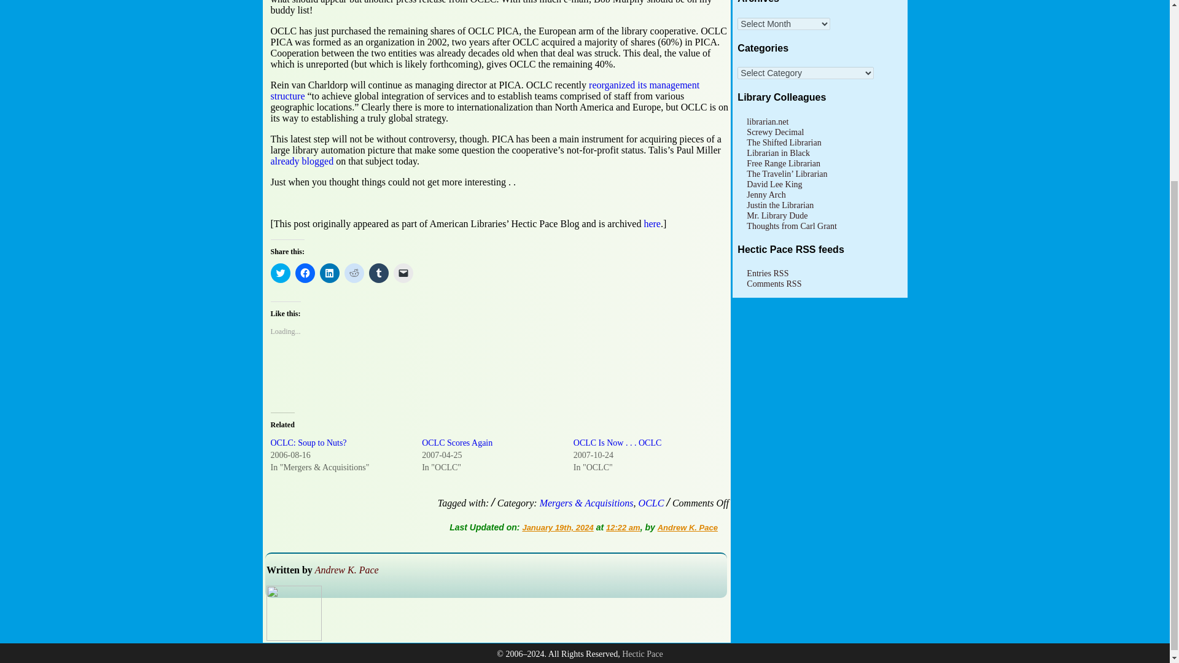 The image size is (1179, 663). Describe the element at coordinates (784, 142) in the screenshot. I see `The Shifted Librarian` at that location.